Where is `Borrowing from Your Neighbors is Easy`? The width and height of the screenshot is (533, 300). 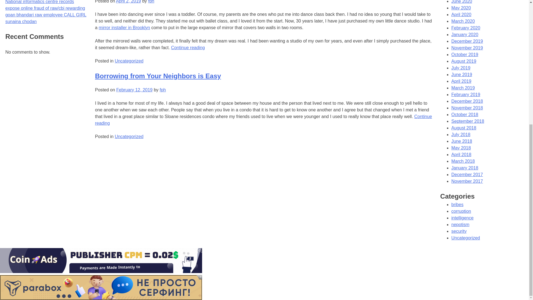
Borrowing from Your Neighbors is Easy is located at coordinates (158, 76).